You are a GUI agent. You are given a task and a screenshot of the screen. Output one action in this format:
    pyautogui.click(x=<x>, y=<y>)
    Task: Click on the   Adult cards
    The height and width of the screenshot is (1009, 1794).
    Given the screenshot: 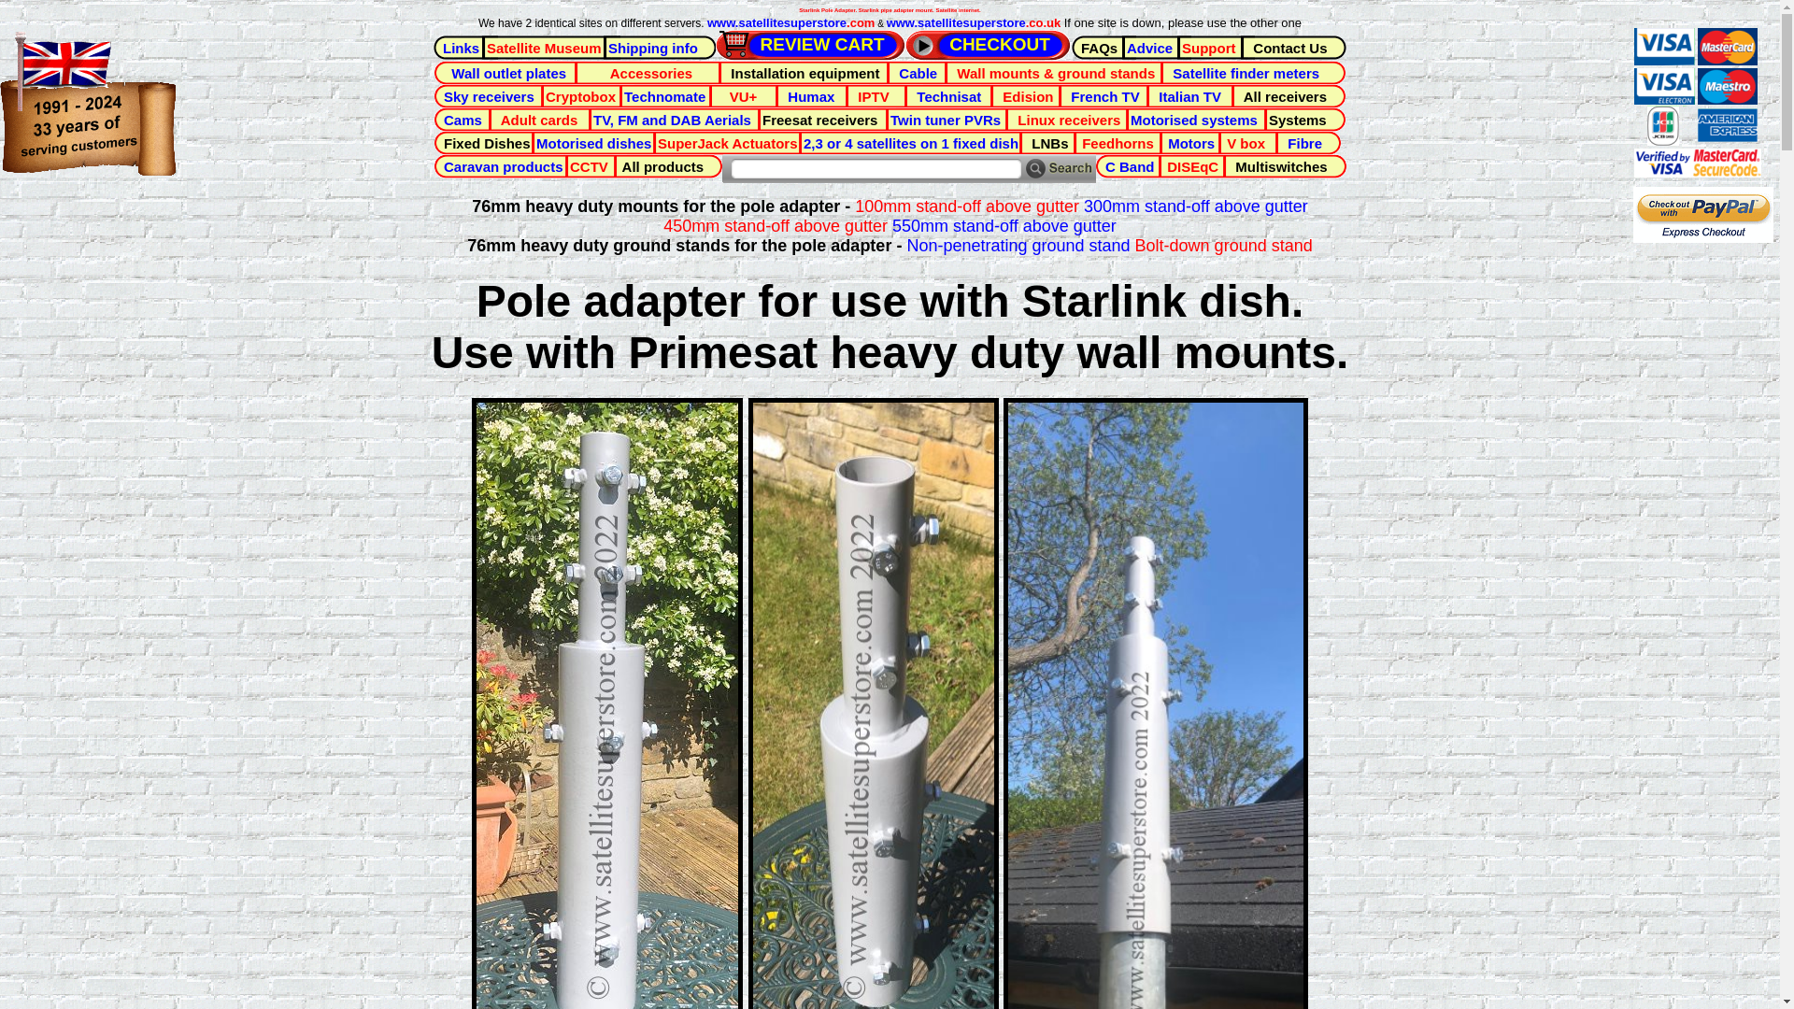 What is the action you would take?
    pyautogui.click(x=542, y=120)
    